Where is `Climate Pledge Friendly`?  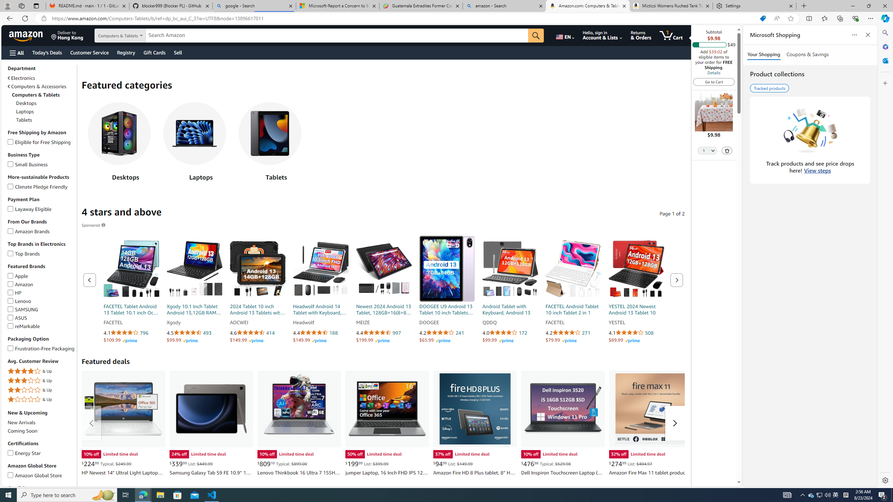
Climate Pledge Friendly is located at coordinates (10, 185).